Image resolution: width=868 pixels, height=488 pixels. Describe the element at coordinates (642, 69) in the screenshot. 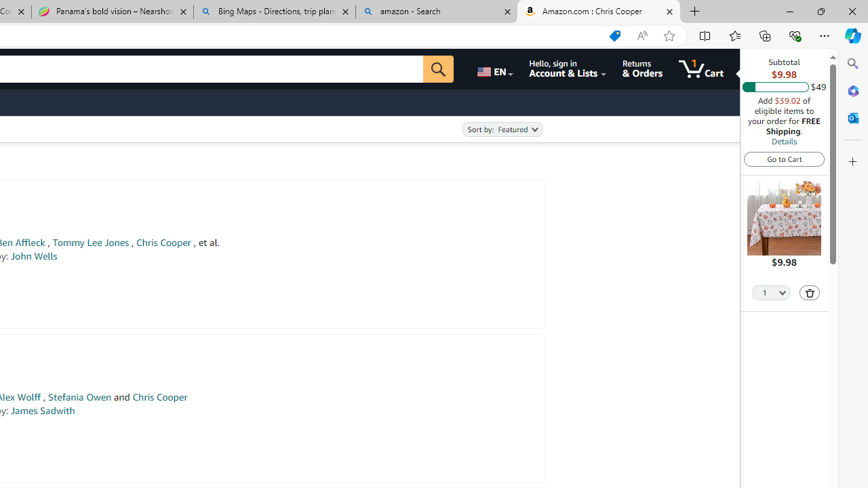

I see `Returns & Orders` at that location.